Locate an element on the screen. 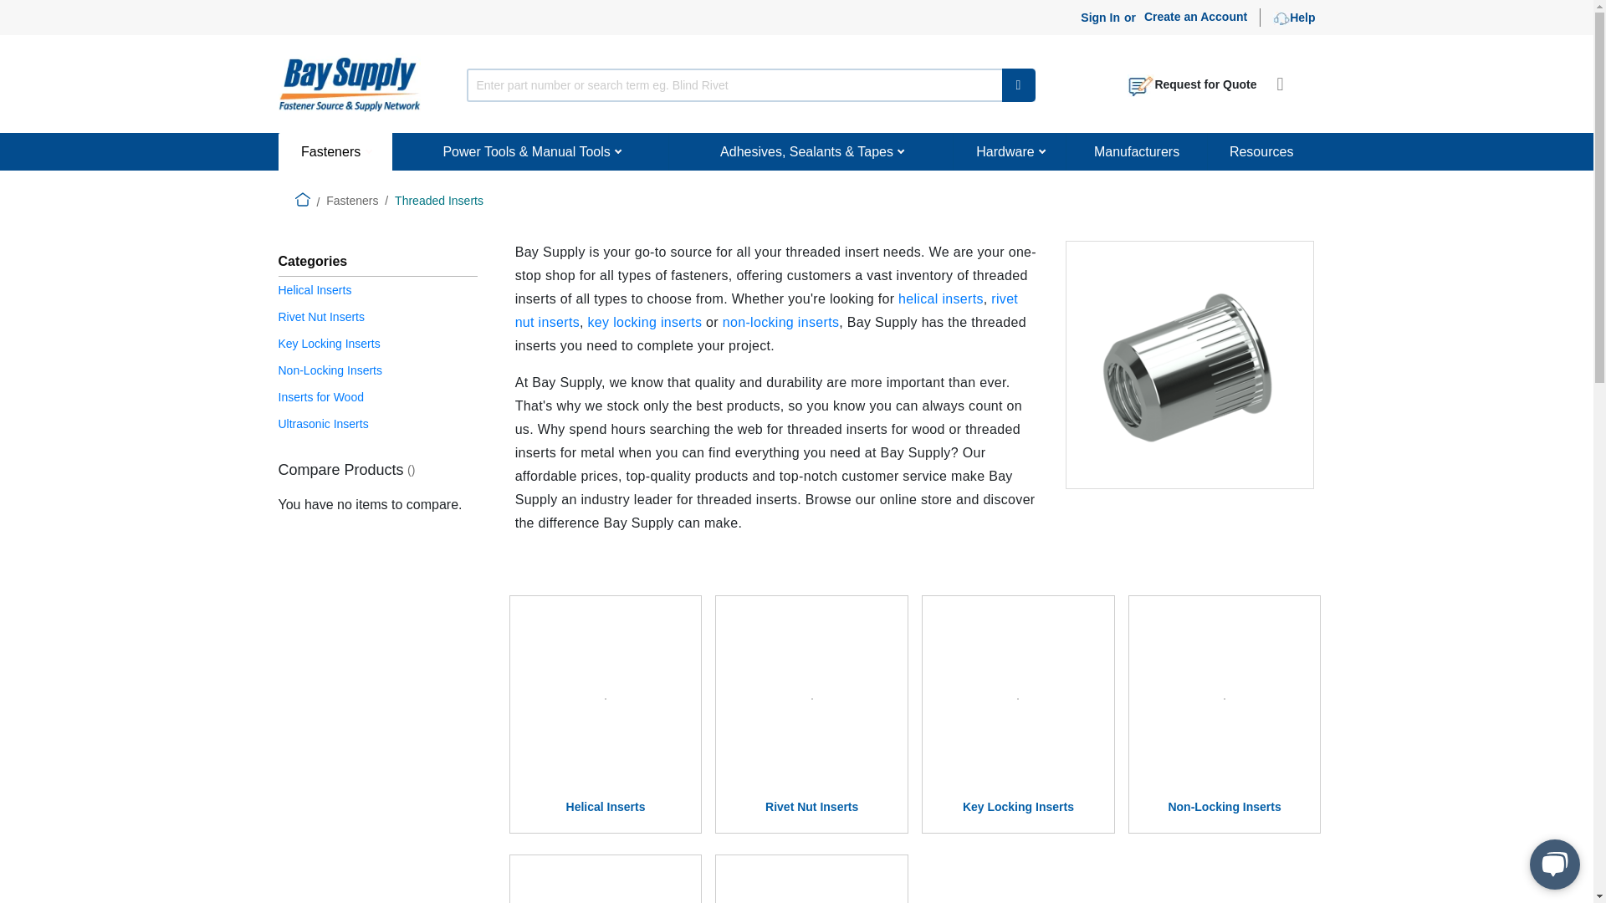 The image size is (1606, 903). Search is located at coordinates (1019, 85).